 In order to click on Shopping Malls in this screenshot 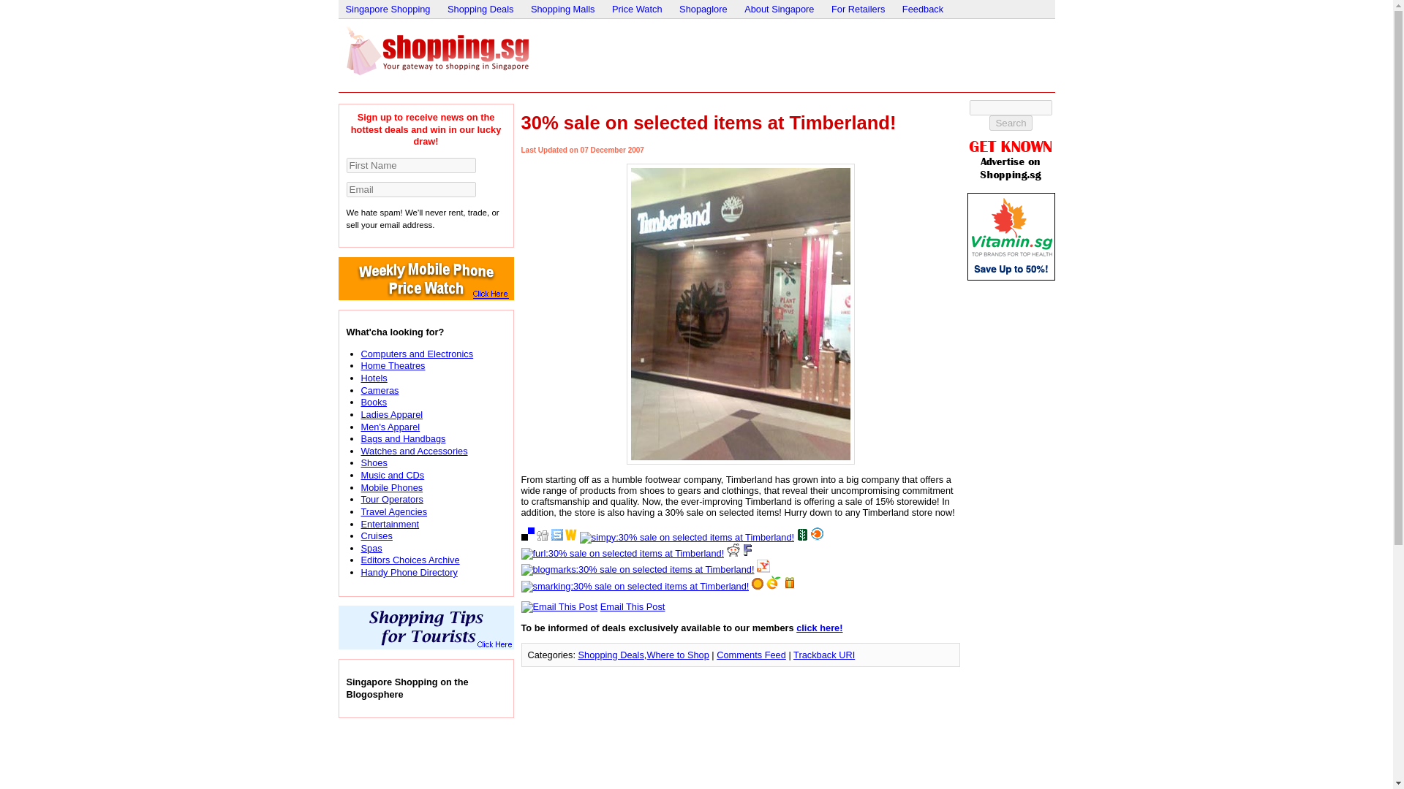, I will do `click(563, 9)`.